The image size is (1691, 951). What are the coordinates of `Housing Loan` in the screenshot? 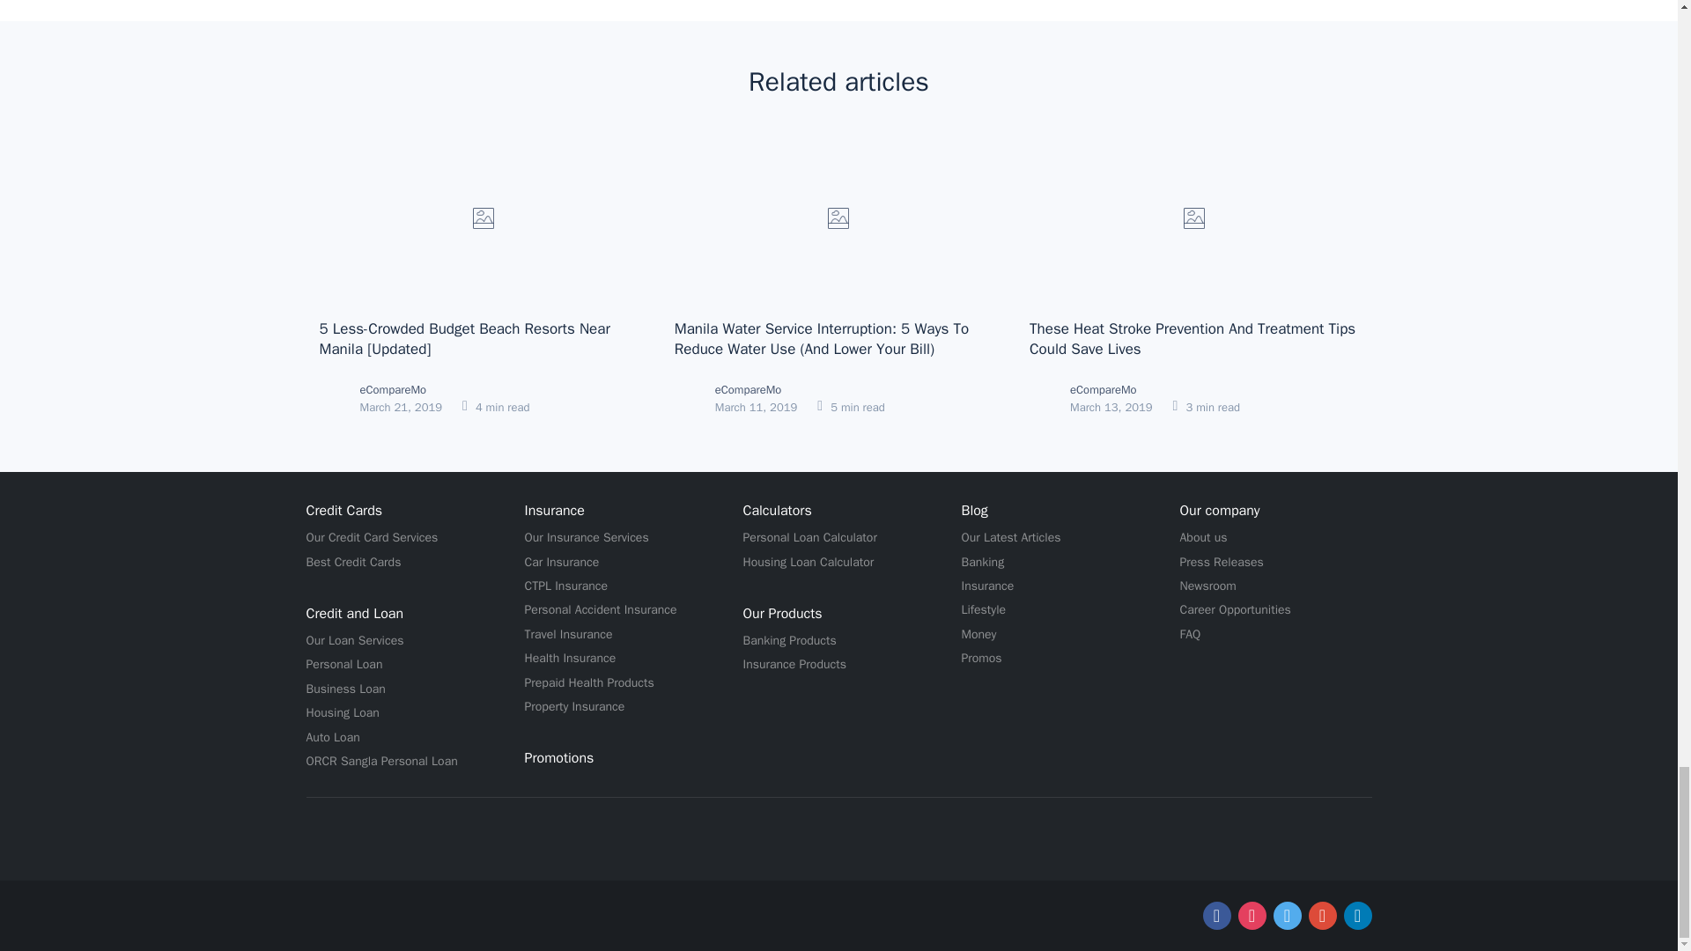 It's located at (342, 713).